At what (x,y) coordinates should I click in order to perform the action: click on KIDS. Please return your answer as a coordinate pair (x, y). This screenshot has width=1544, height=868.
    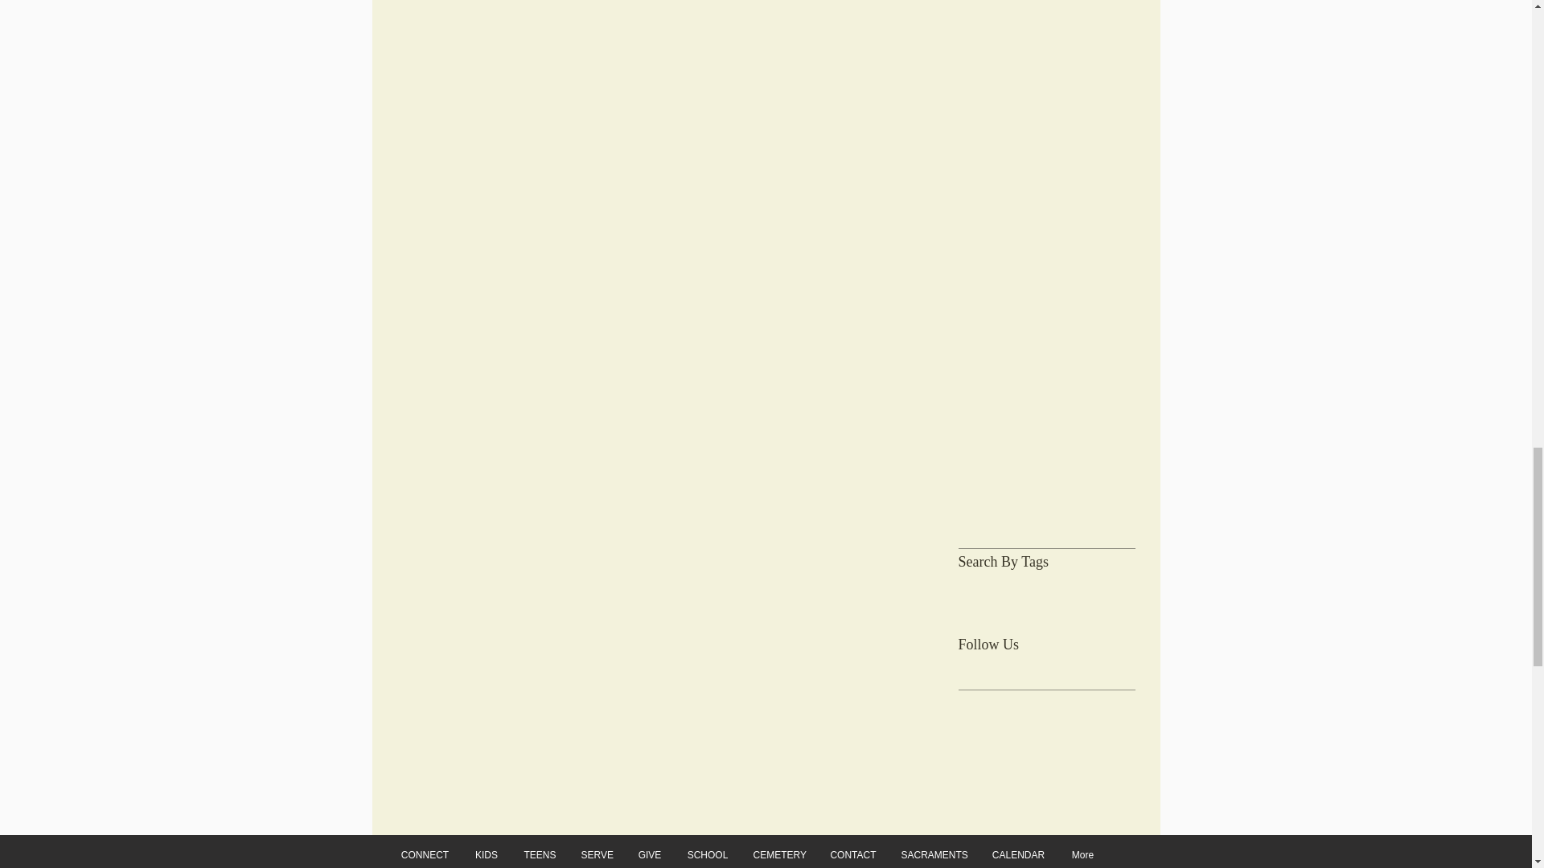
    Looking at the image, I should click on (486, 855).